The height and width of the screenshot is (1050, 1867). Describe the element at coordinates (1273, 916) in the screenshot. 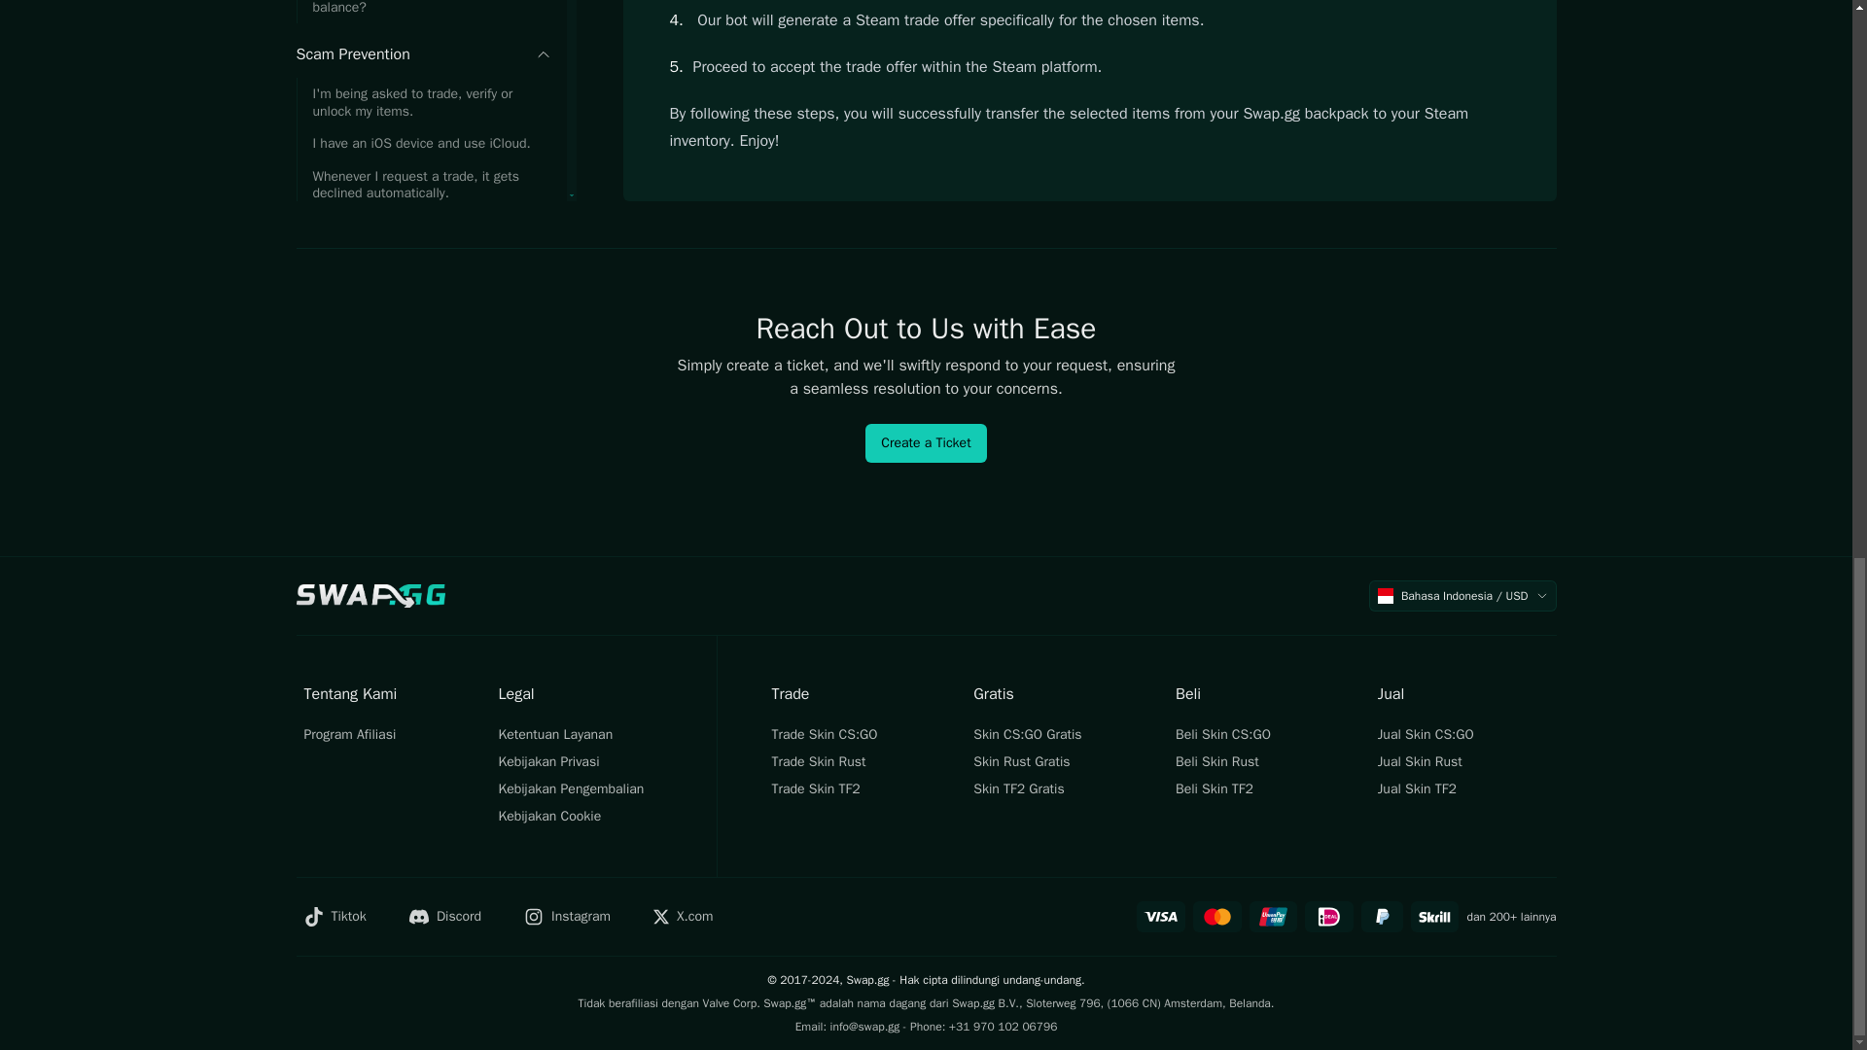

I see `UnionPay` at that location.